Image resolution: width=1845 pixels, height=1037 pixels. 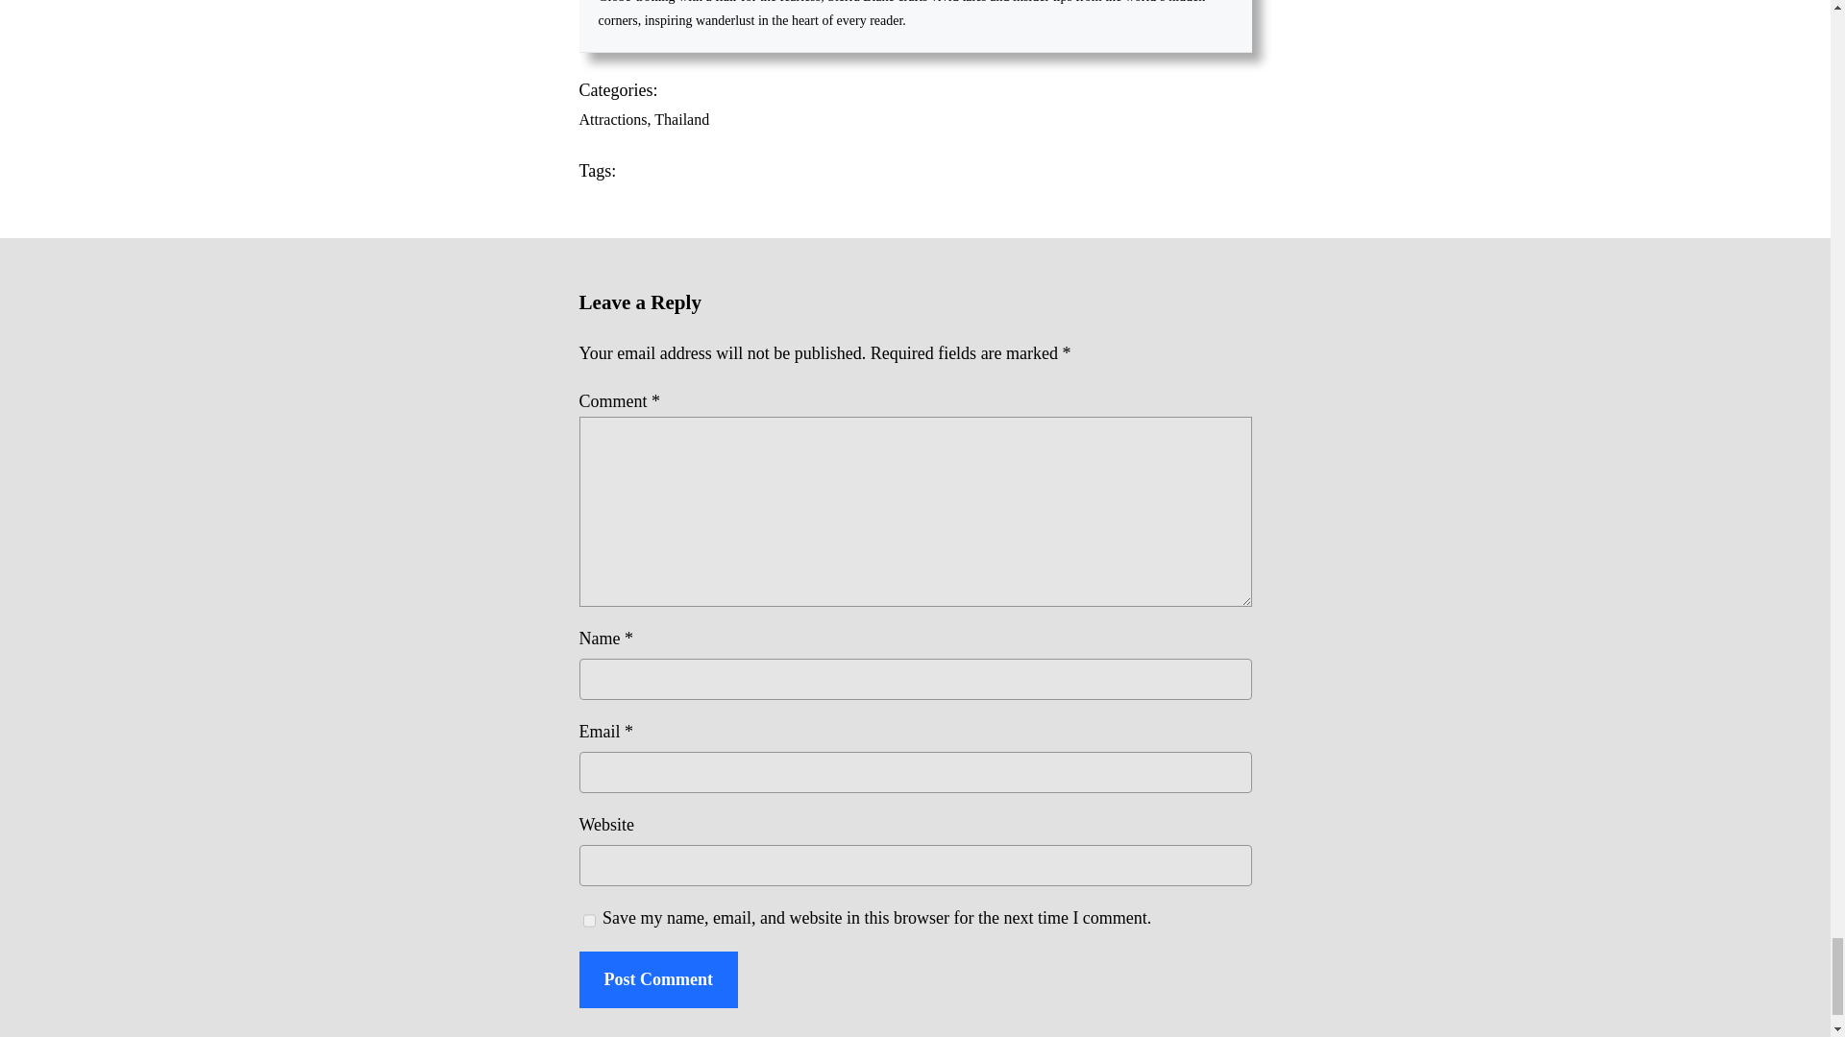 What do you see at coordinates (681, 119) in the screenshot?
I see `Thailand` at bounding box center [681, 119].